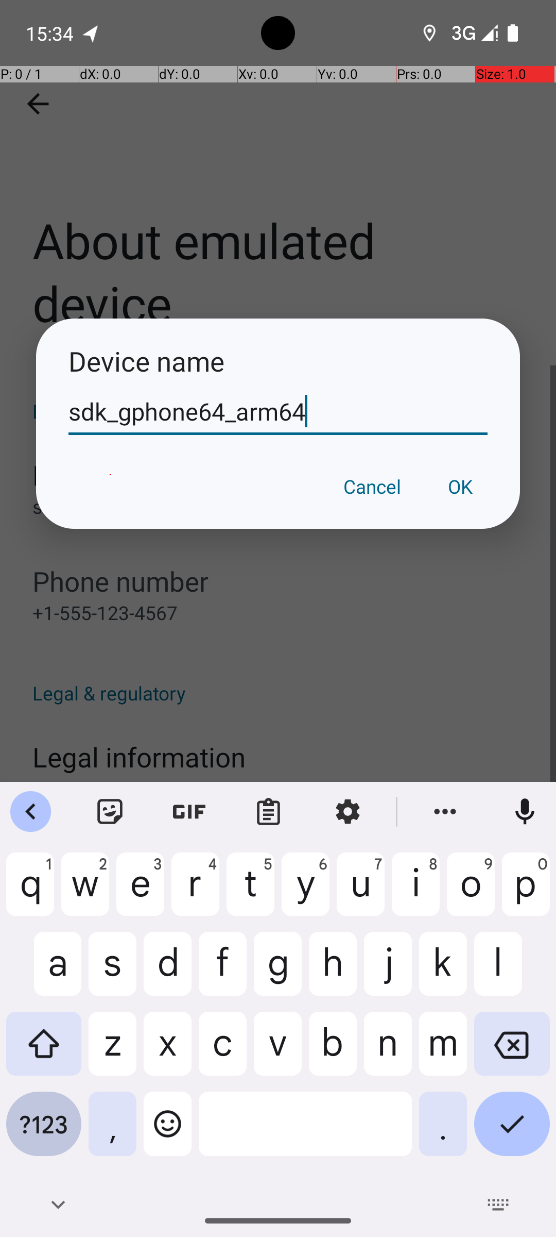  I want to click on Device name, so click(278, 361).